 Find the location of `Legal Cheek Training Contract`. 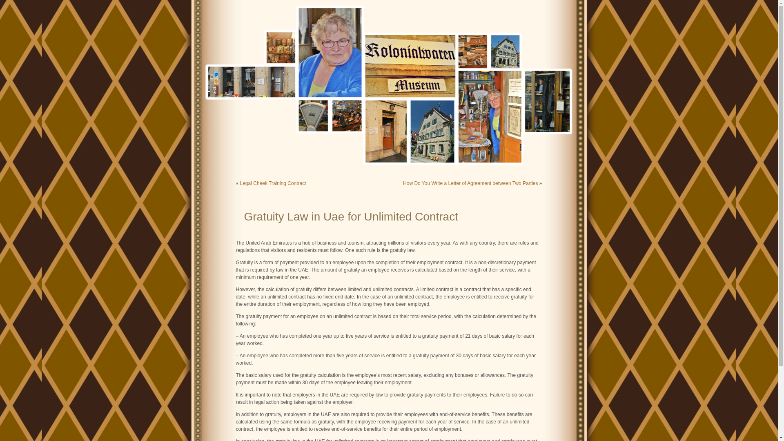

Legal Cheek Training Contract is located at coordinates (273, 183).